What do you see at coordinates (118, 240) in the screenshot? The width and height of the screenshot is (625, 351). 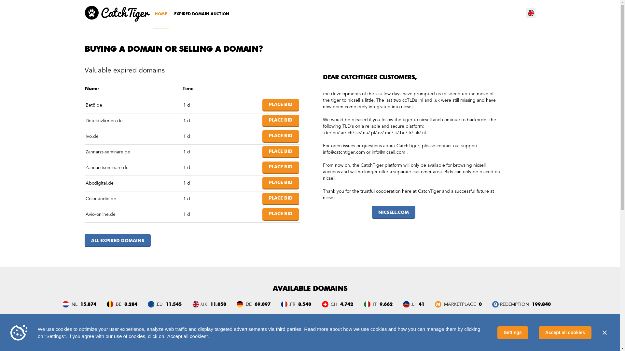 I see `ALL EXPIRED DOMAINS` at bounding box center [118, 240].